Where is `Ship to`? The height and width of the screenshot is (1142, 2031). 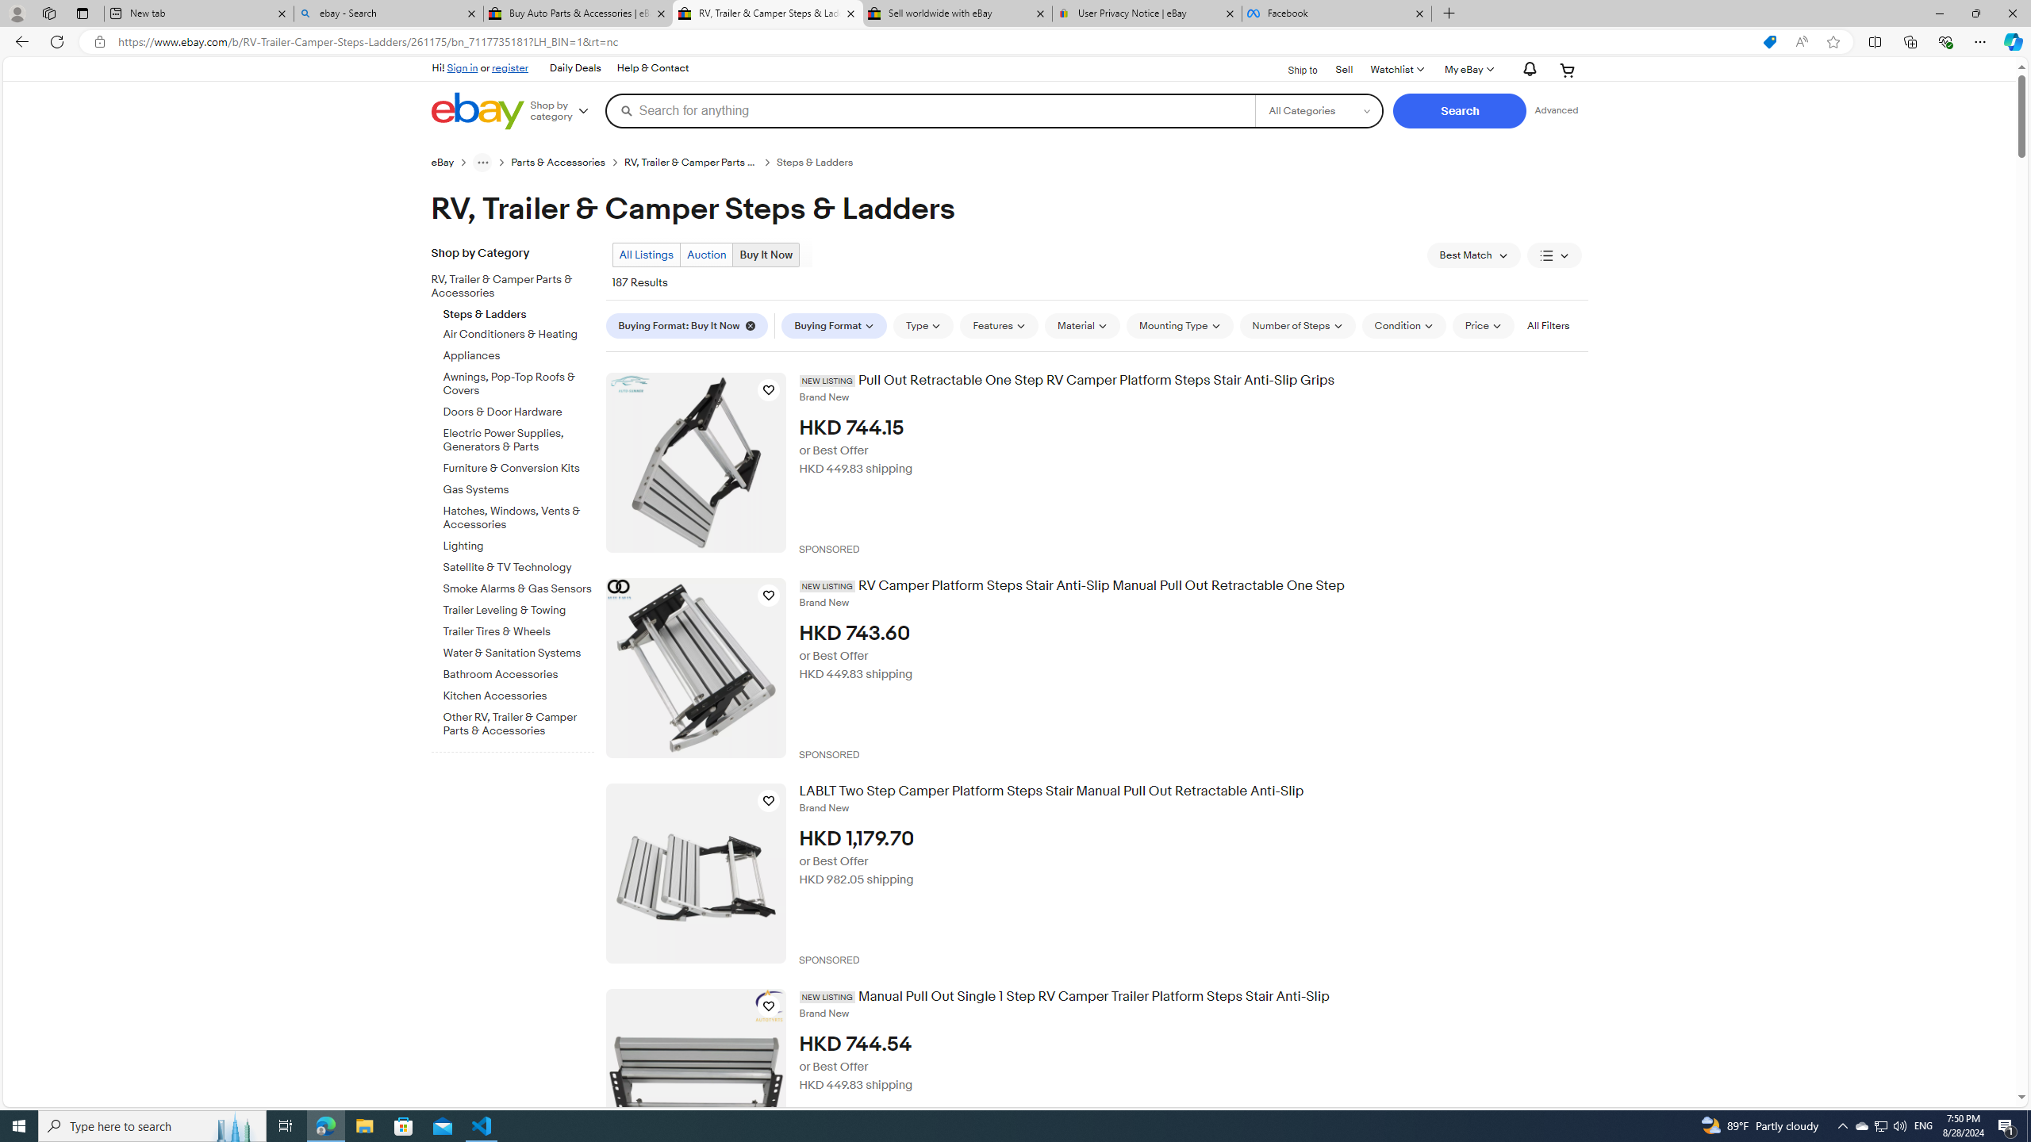 Ship to is located at coordinates (1292, 71).